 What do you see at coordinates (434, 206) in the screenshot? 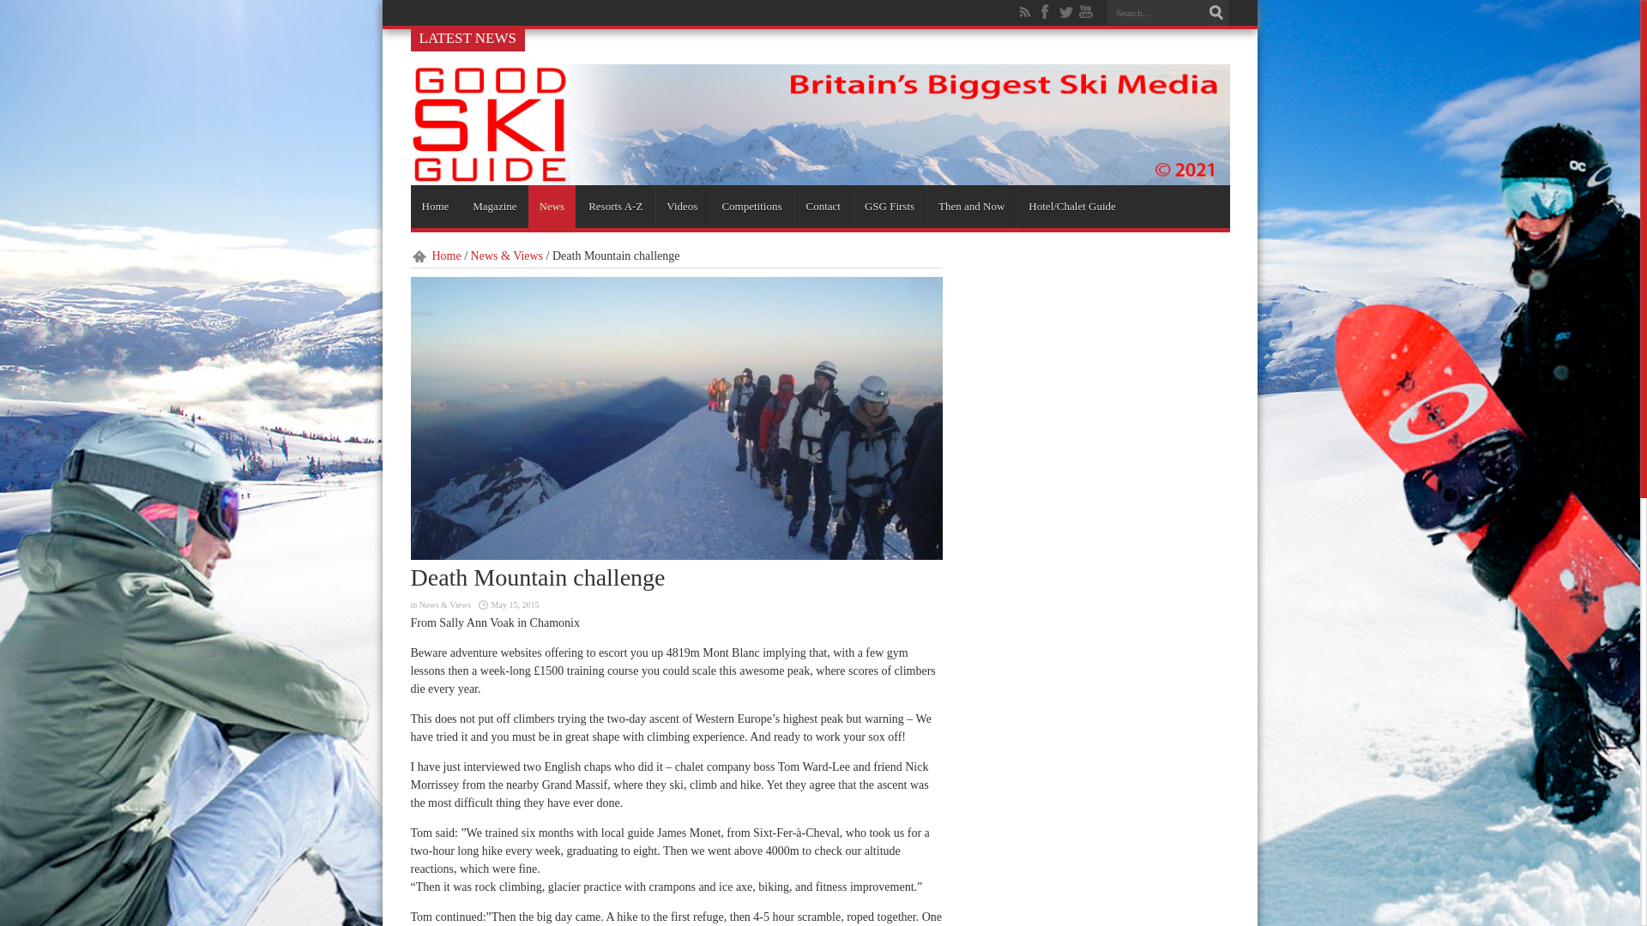
I see `Home` at bounding box center [434, 206].